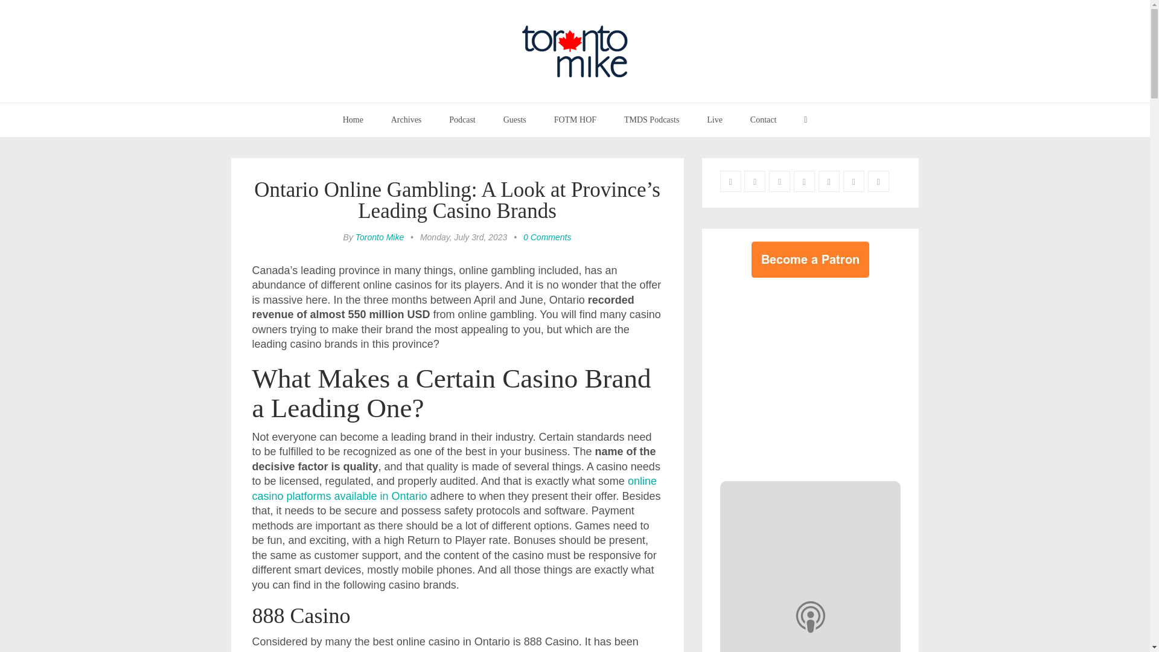  What do you see at coordinates (715, 120) in the screenshot?
I see `Live` at bounding box center [715, 120].